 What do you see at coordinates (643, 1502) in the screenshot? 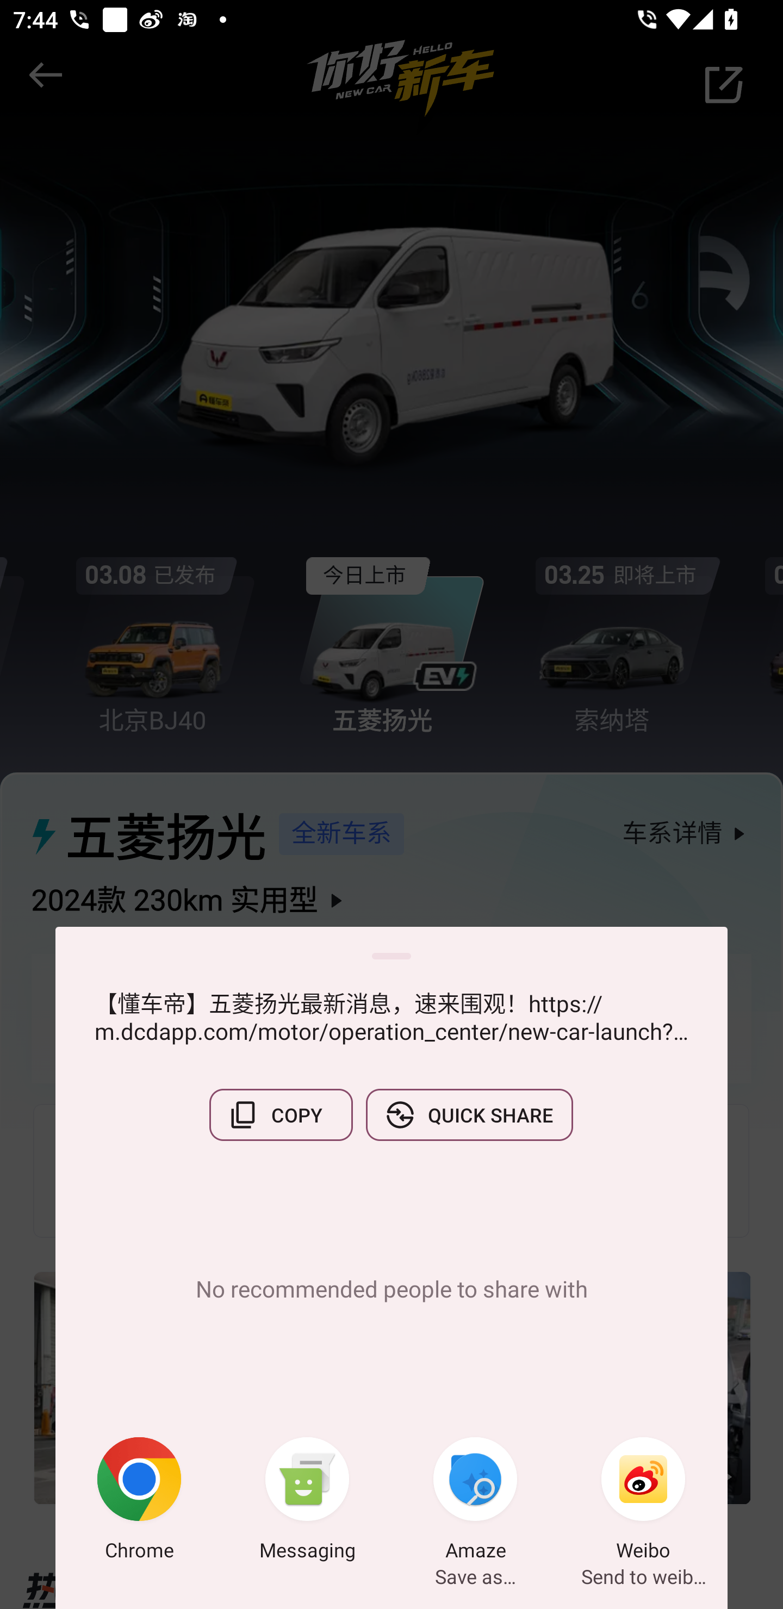
I see `Weibo Send to weibo friends` at bounding box center [643, 1502].